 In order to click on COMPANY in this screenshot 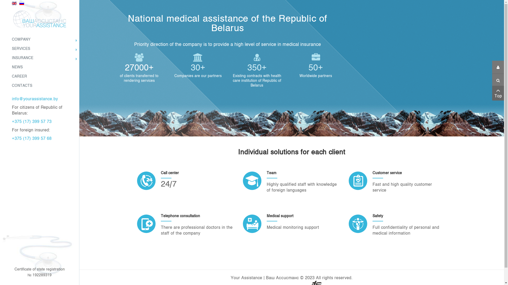, I will do `click(40, 40)`.